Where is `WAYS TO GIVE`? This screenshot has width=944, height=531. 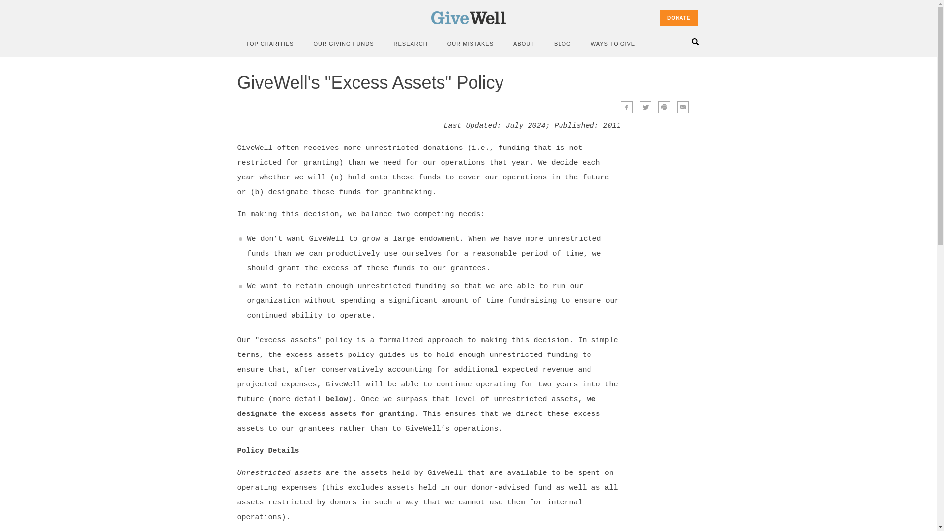 WAYS TO GIVE is located at coordinates (613, 44).